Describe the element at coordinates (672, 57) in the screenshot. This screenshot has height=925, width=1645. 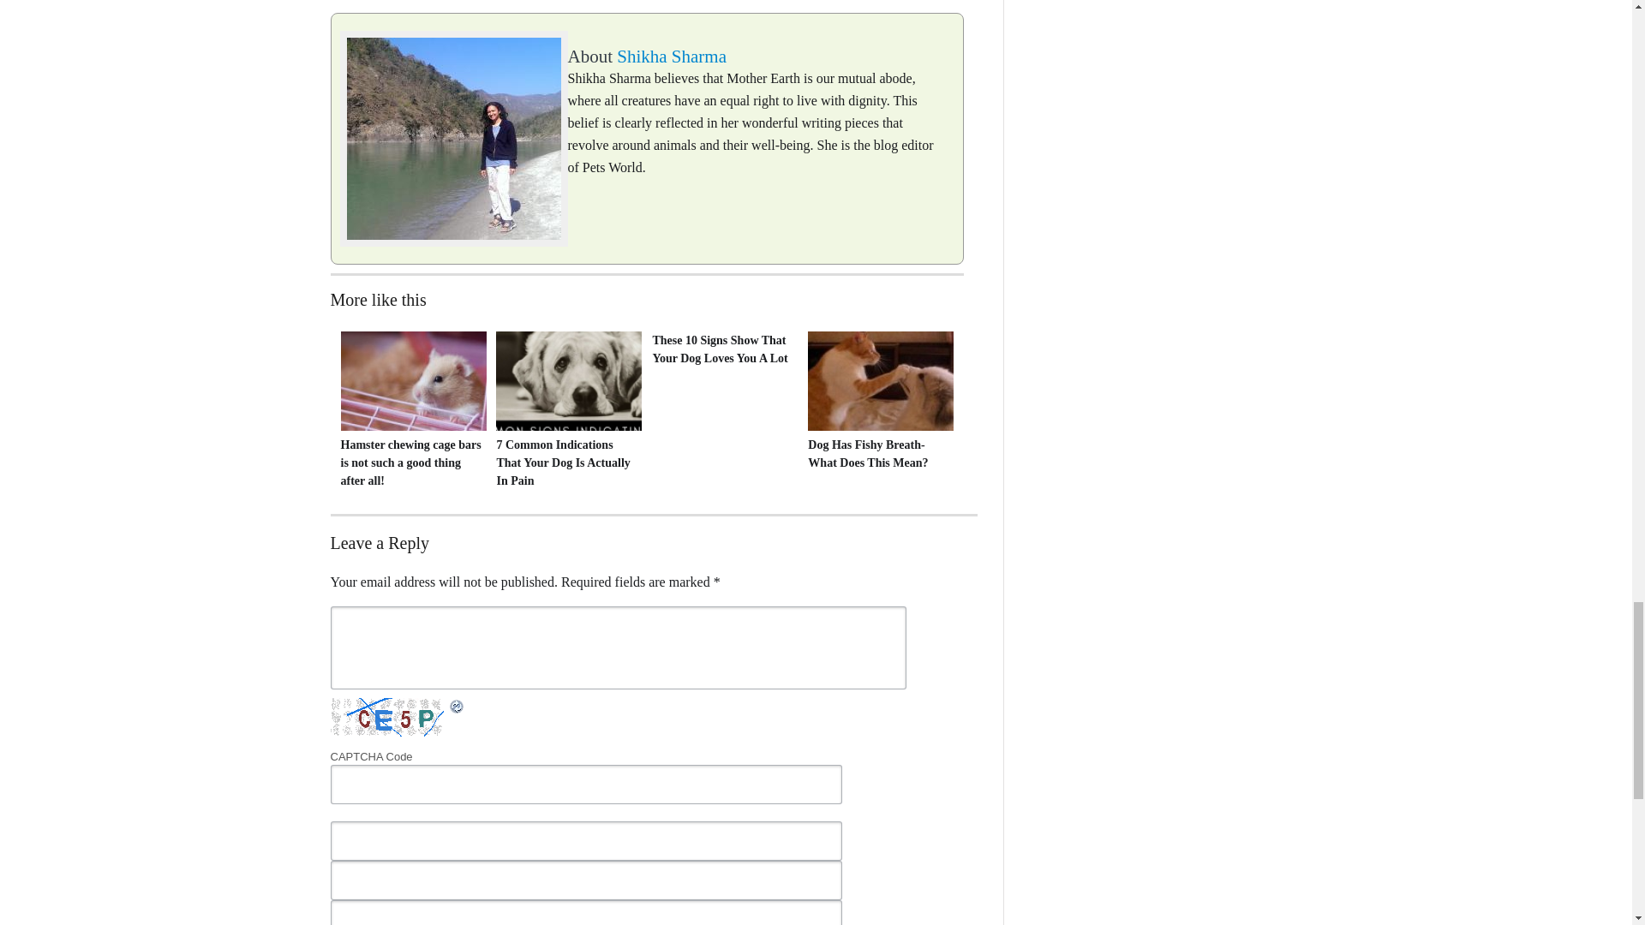
I see `Posts by Shikha Sharma` at that location.